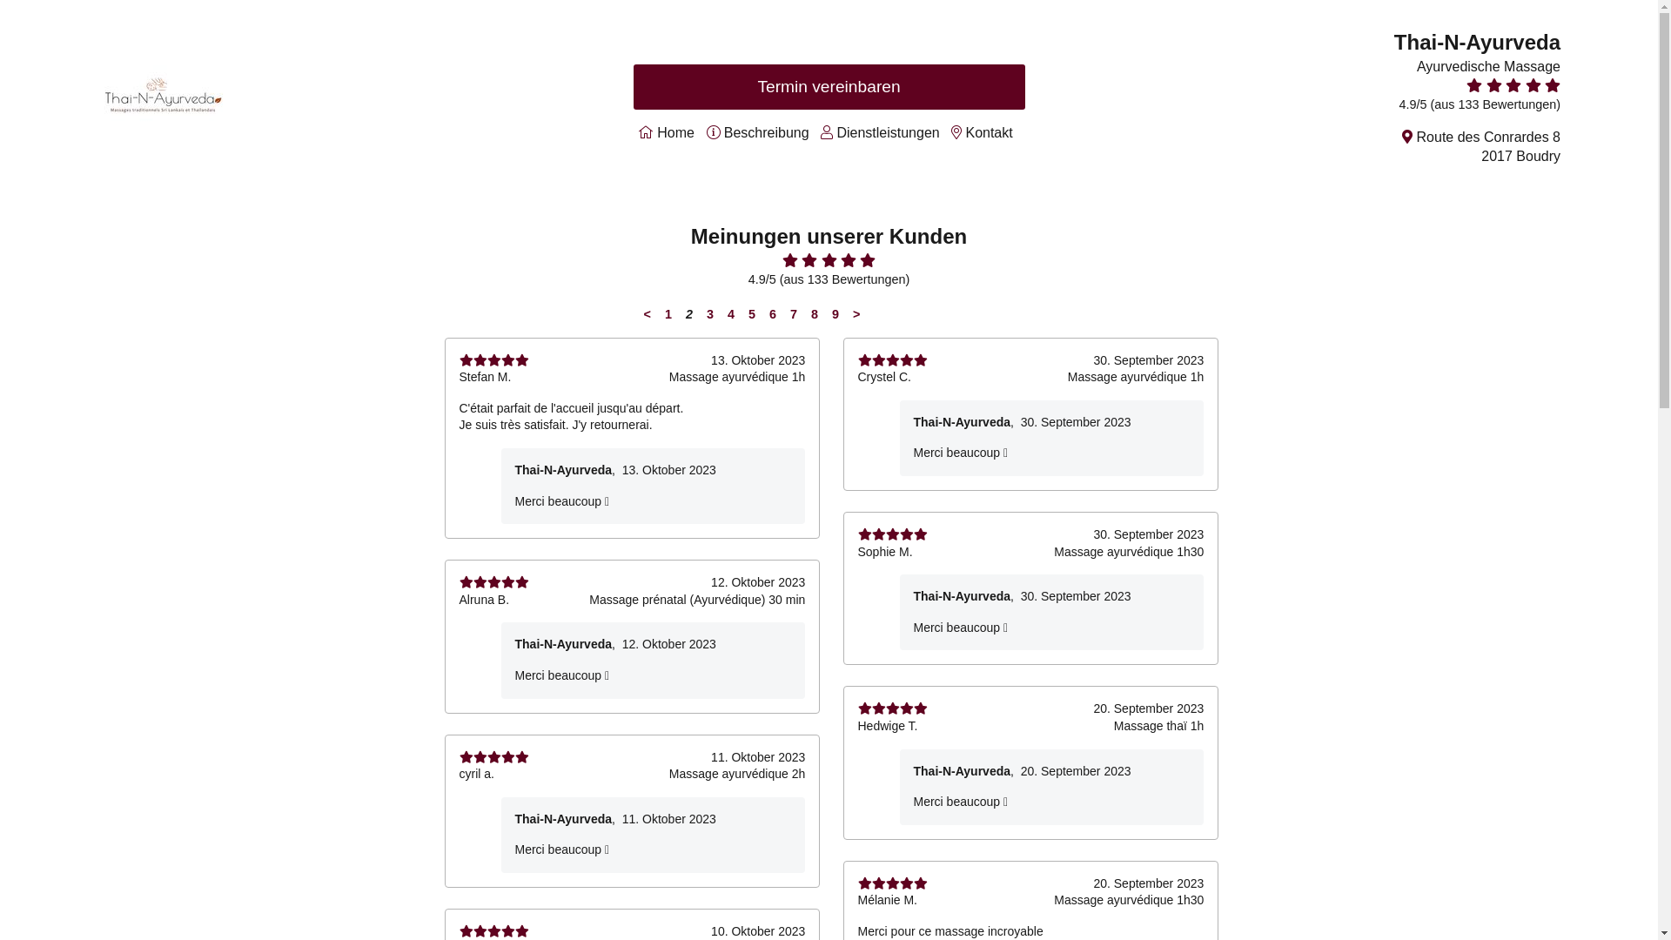  Describe the element at coordinates (829, 87) in the screenshot. I see `Termin vereinbaren` at that location.